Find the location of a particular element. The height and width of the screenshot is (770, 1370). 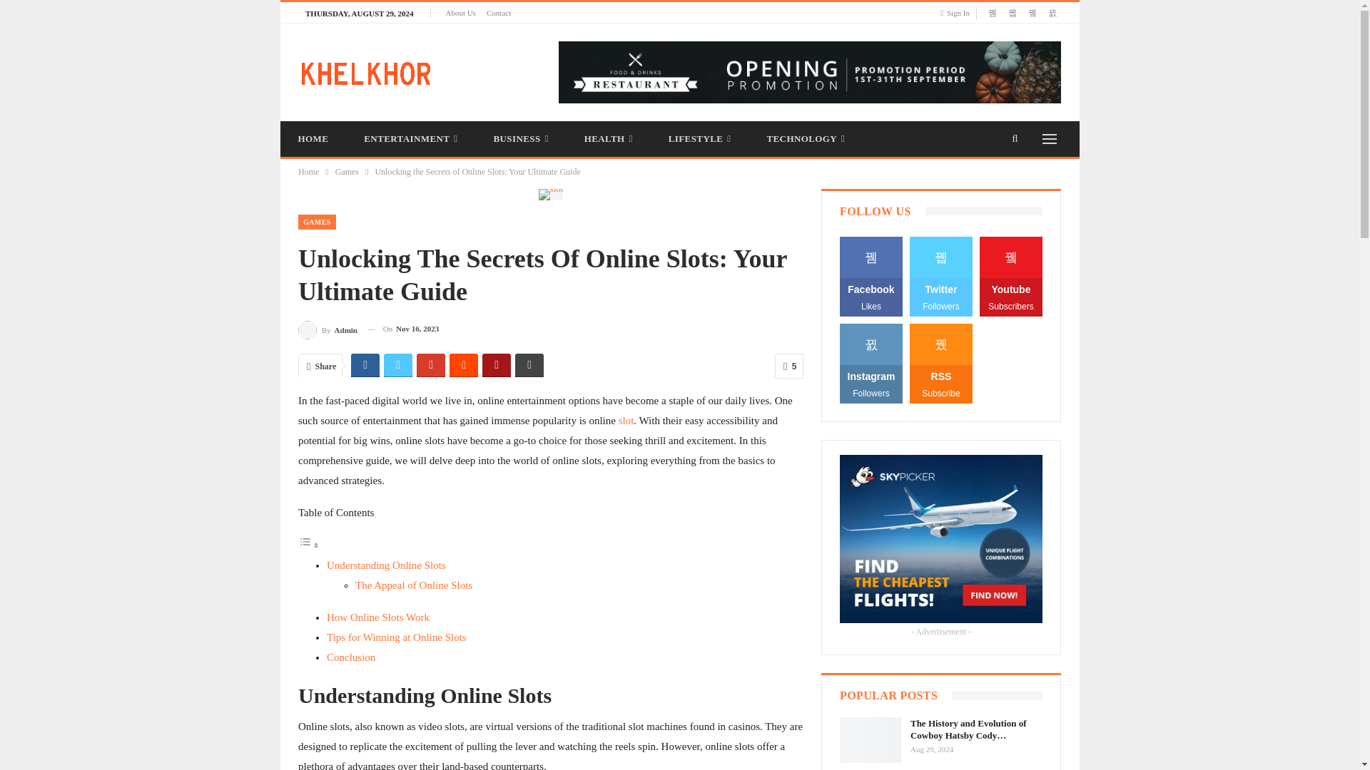

BUSINESS is located at coordinates (520, 138).